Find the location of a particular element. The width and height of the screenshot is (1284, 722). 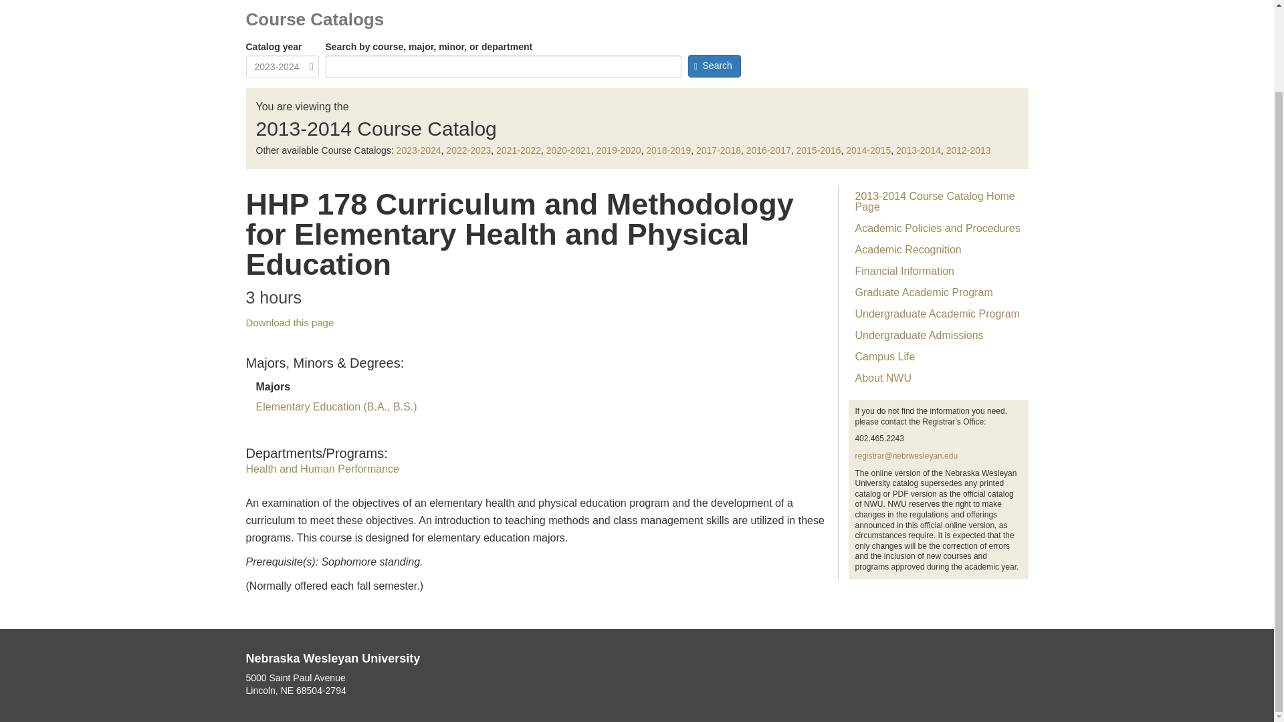

2016-2017 is located at coordinates (768, 150).